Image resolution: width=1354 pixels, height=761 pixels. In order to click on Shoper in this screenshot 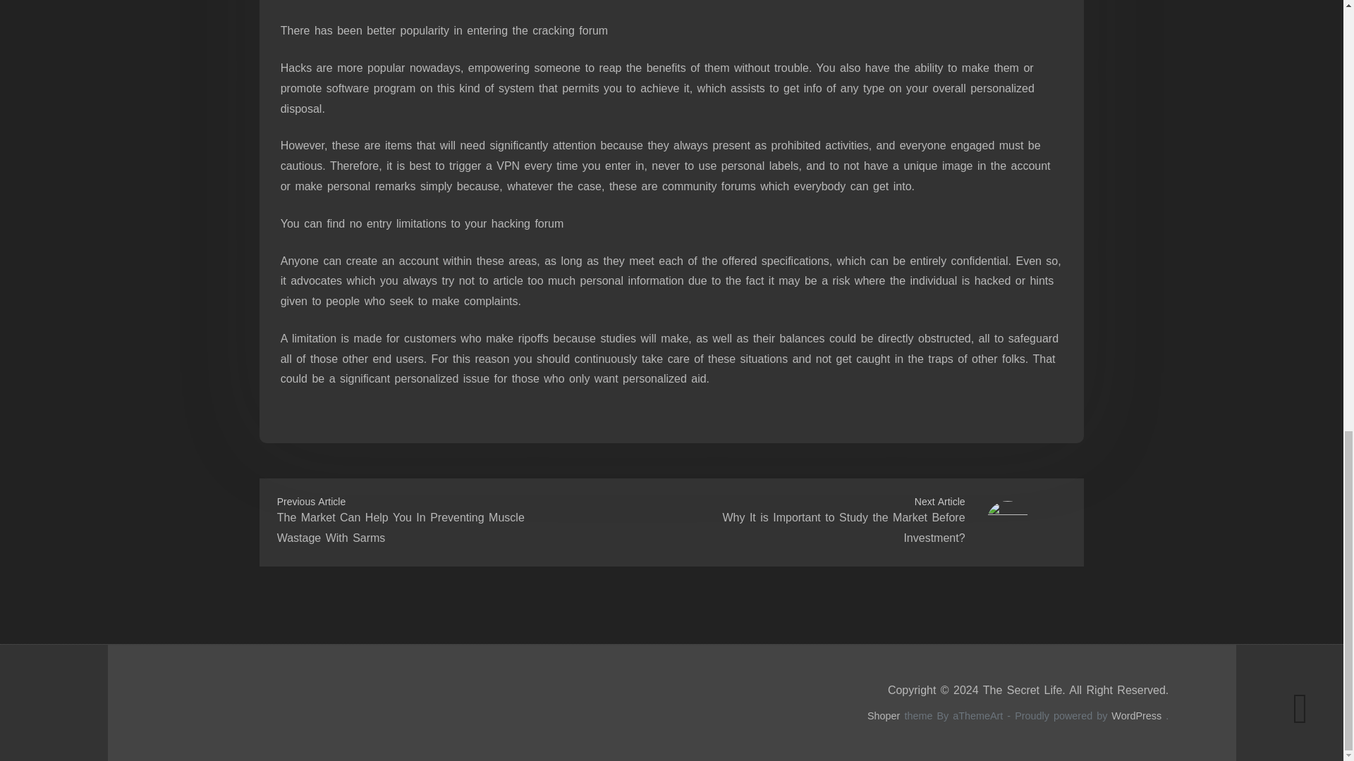, I will do `click(884, 715)`.